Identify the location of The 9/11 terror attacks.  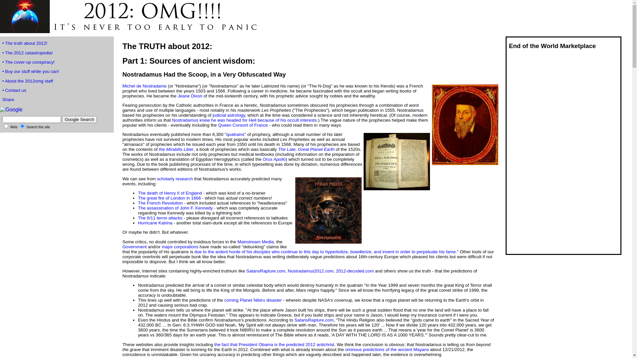
(160, 218).